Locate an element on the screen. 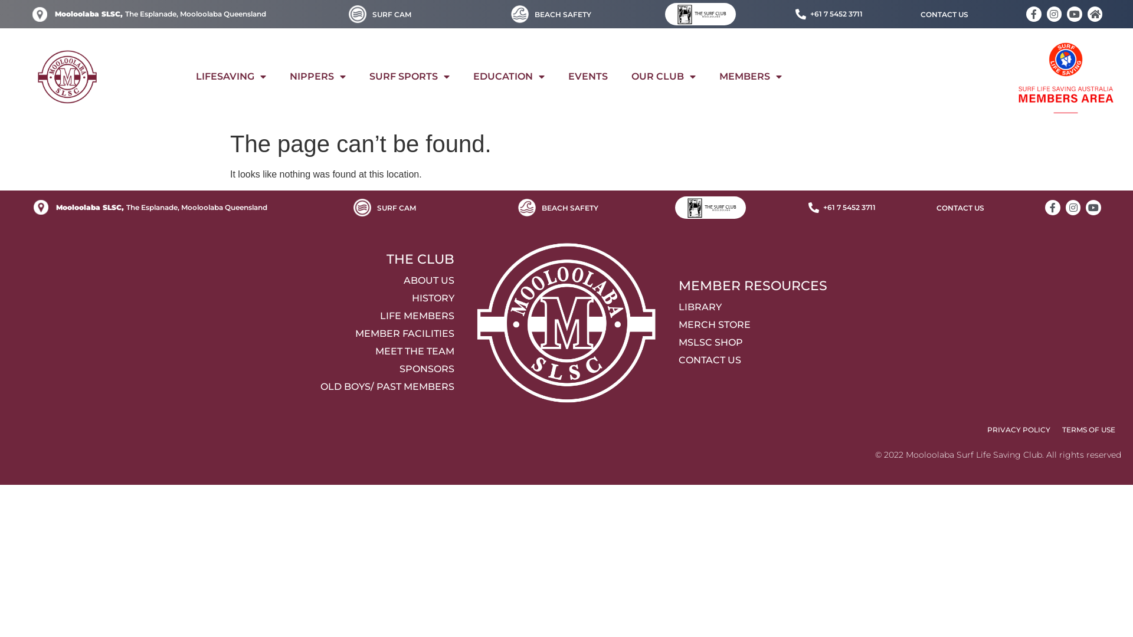 This screenshot has width=1133, height=637. MEMBER FACILITIES is located at coordinates (230, 334).